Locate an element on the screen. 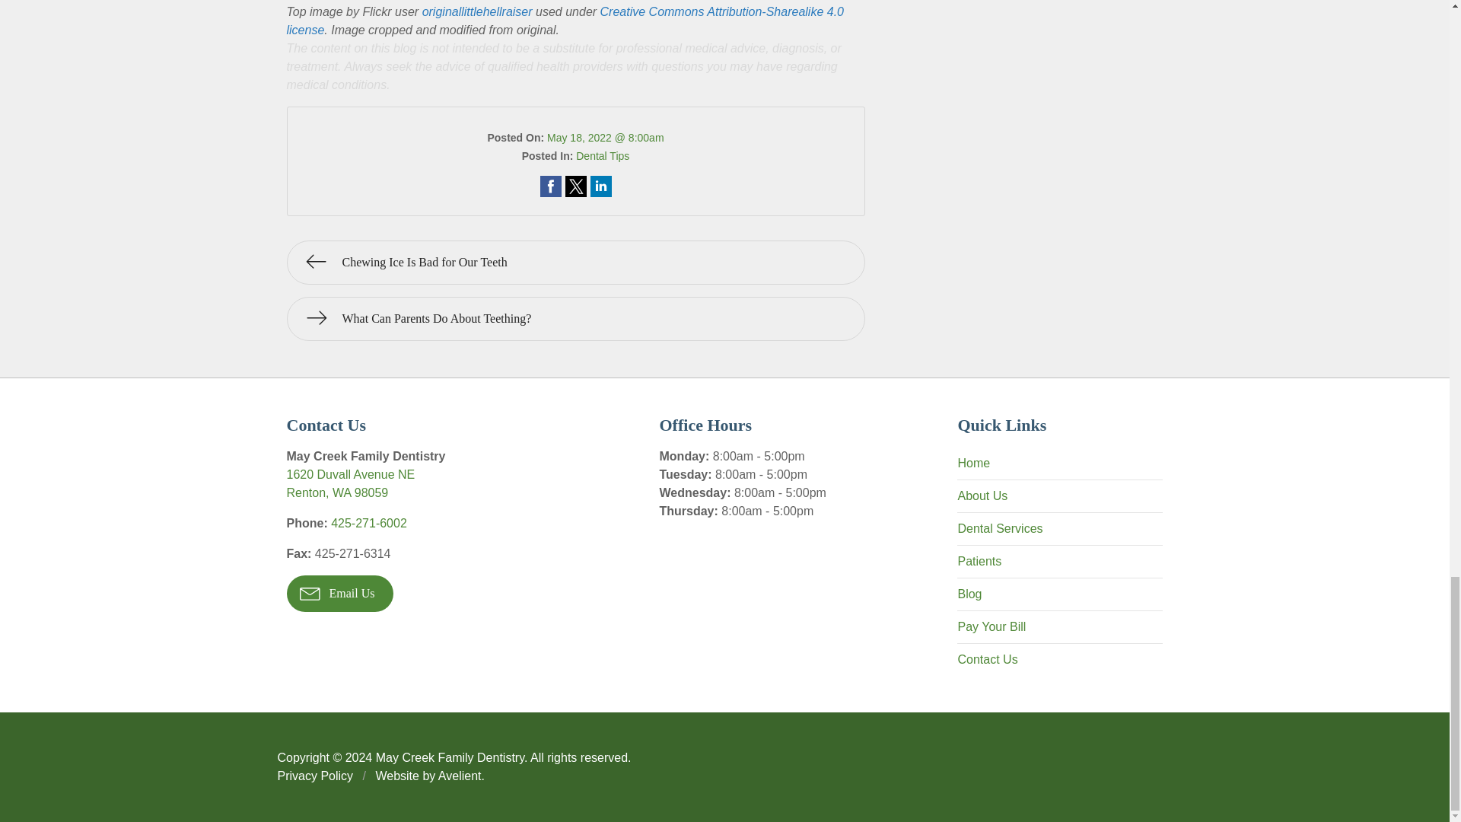 The image size is (1461, 822). Share on LinkedIn is located at coordinates (460, 776).